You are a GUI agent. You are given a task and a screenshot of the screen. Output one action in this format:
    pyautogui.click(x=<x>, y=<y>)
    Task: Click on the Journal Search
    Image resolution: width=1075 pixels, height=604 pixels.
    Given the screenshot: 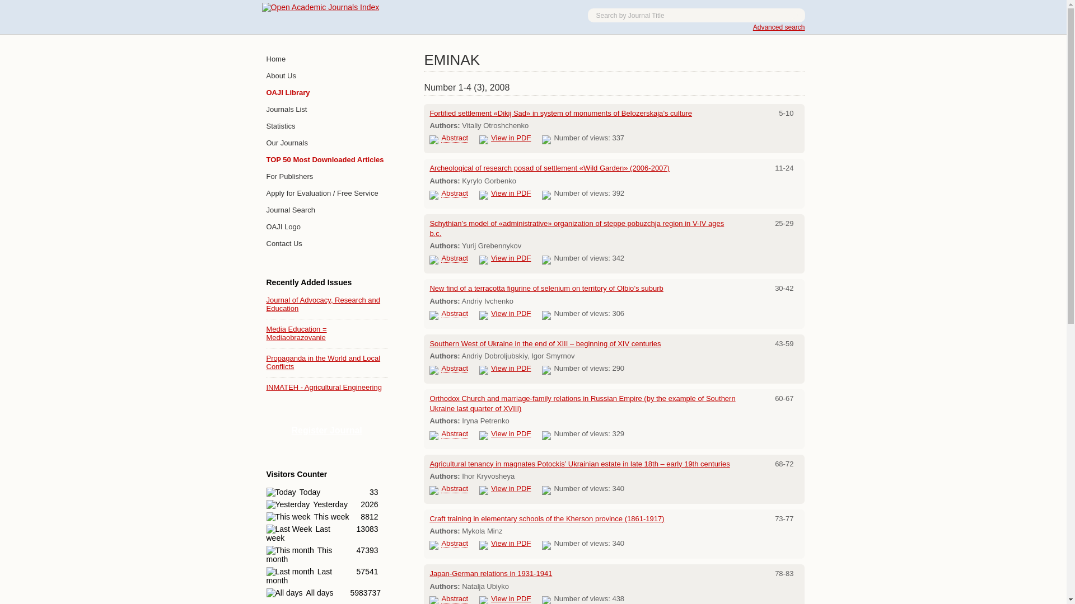 What is the action you would take?
    pyautogui.click(x=327, y=210)
    